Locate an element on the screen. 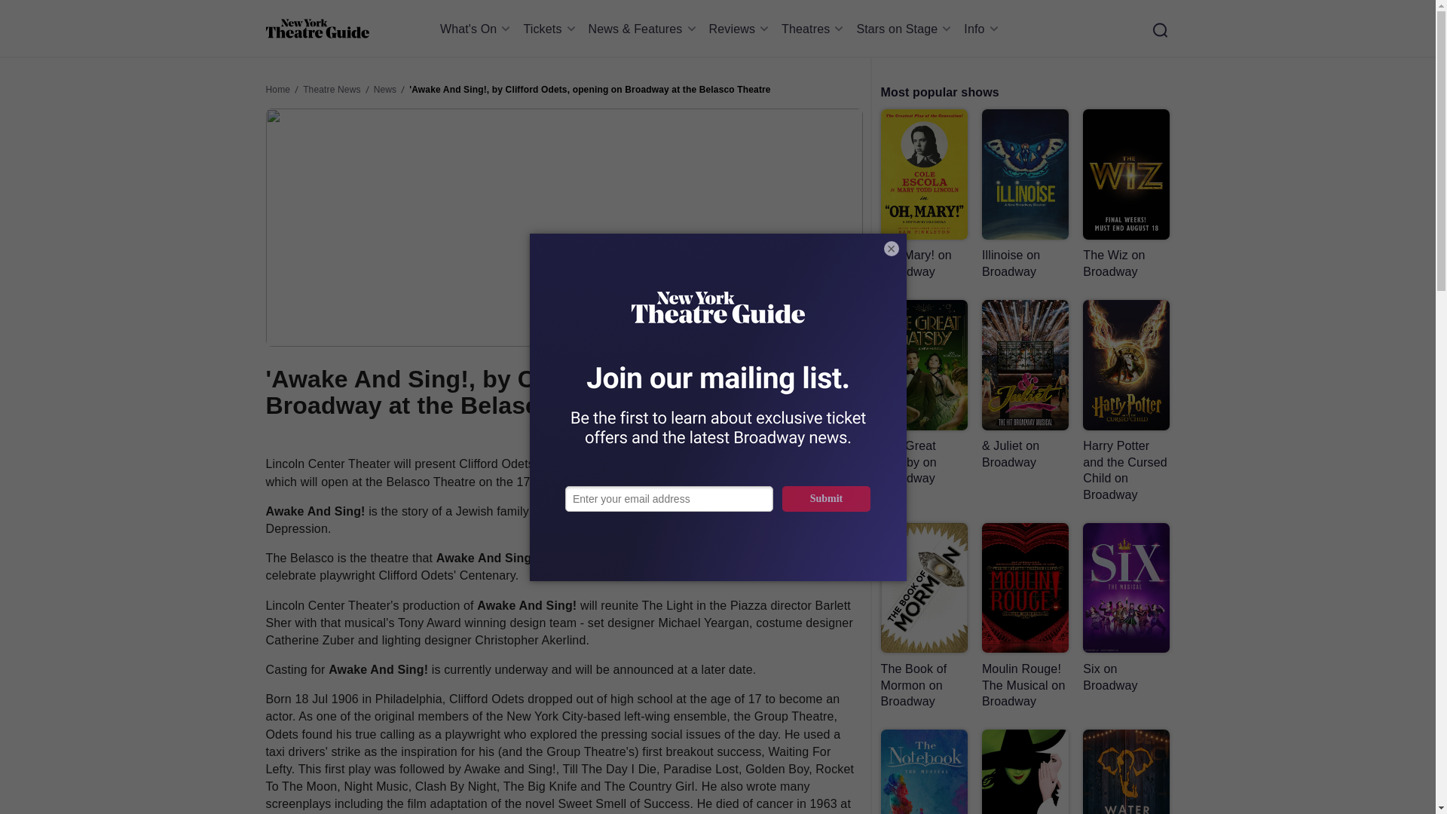  Tickets is located at coordinates (551, 29).